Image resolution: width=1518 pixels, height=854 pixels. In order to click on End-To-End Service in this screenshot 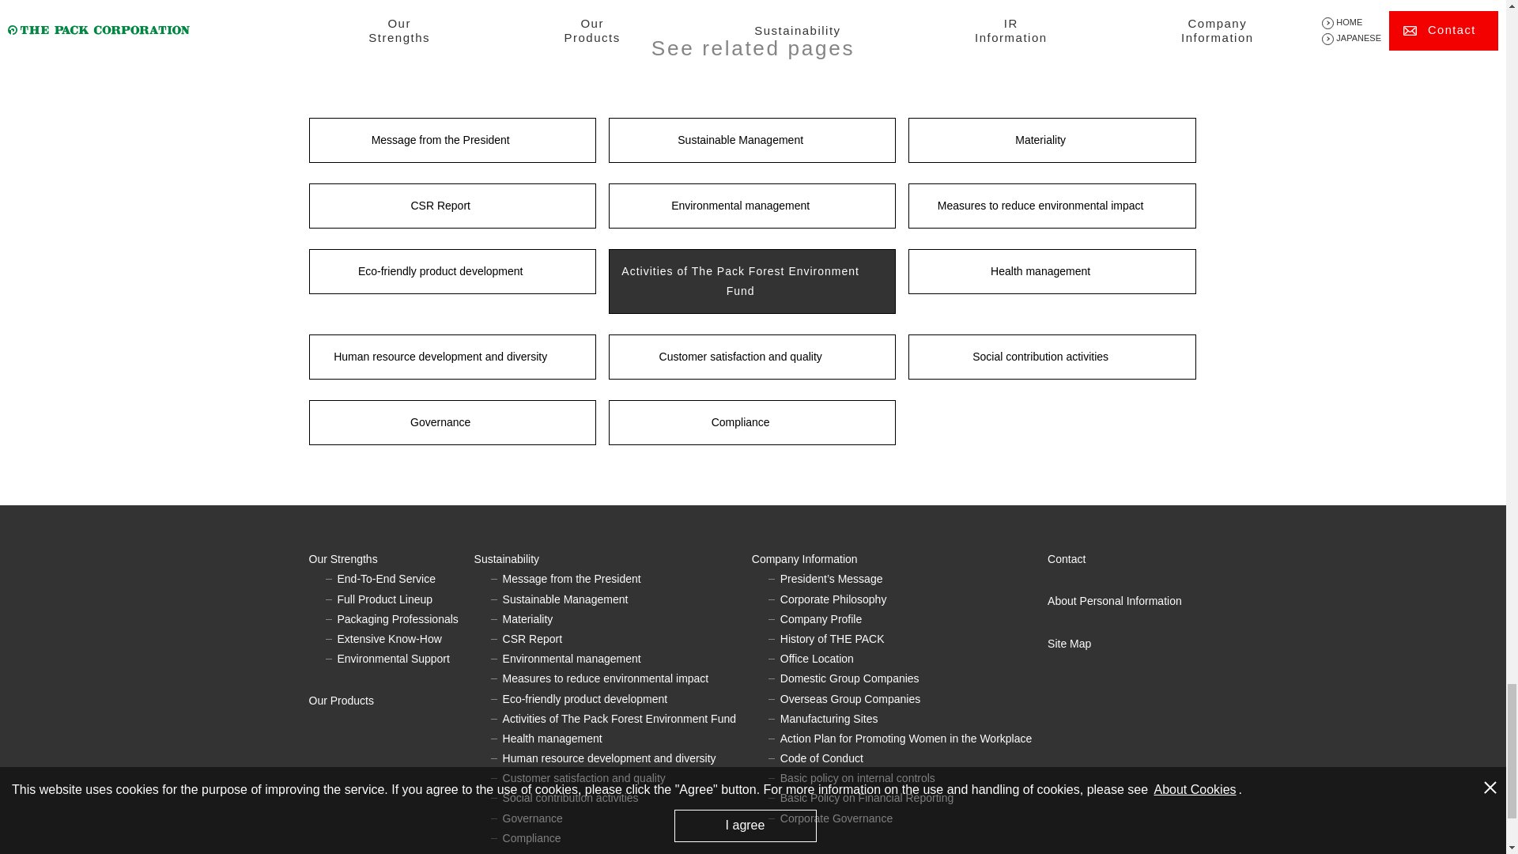, I will do `click(386, 578)`.